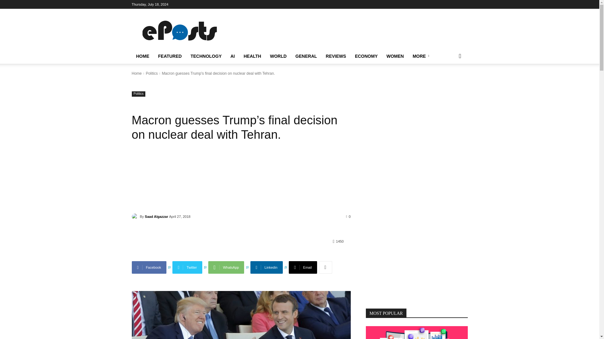 This screenshot has height=339, width=604. Describe the element at coordinates (232, 56) in the screenshot. I see `AI` at that location.